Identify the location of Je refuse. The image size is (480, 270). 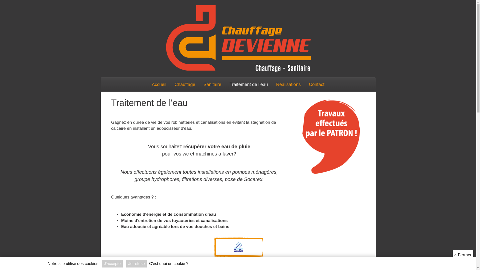
(136, 263).